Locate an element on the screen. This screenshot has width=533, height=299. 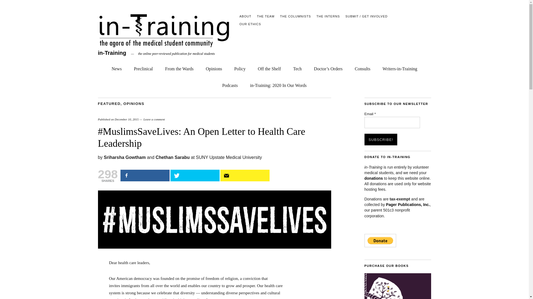
Posts by Sriharsha Gowtham is located at coordinates (125, 157).